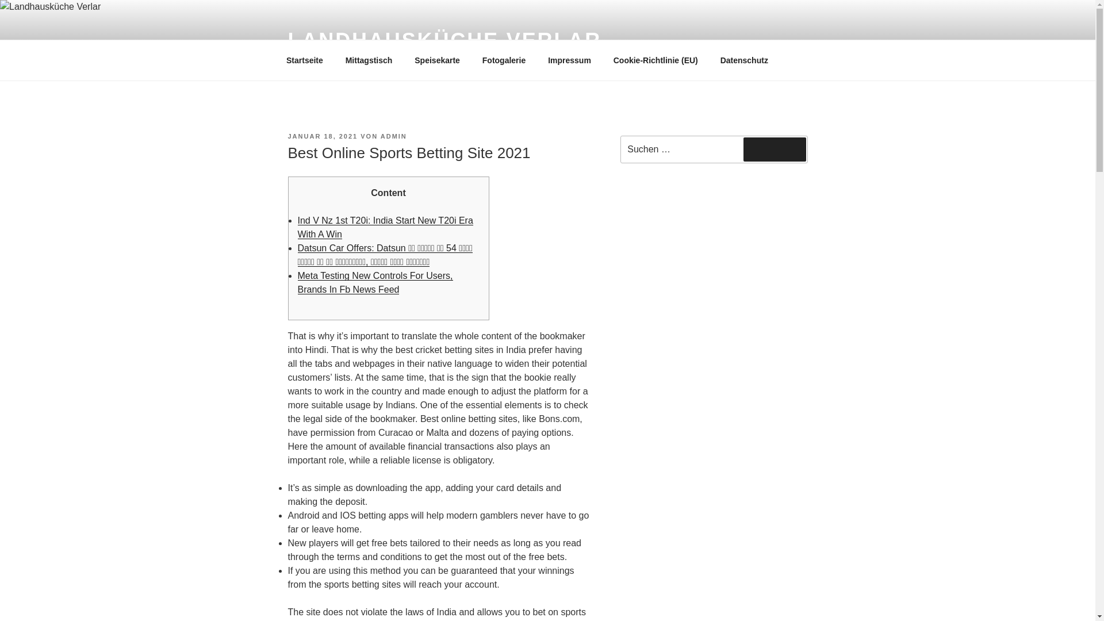 The width and height of the screenshot is (1104, 621). I want to click on ADMIN, so click(394, 136).